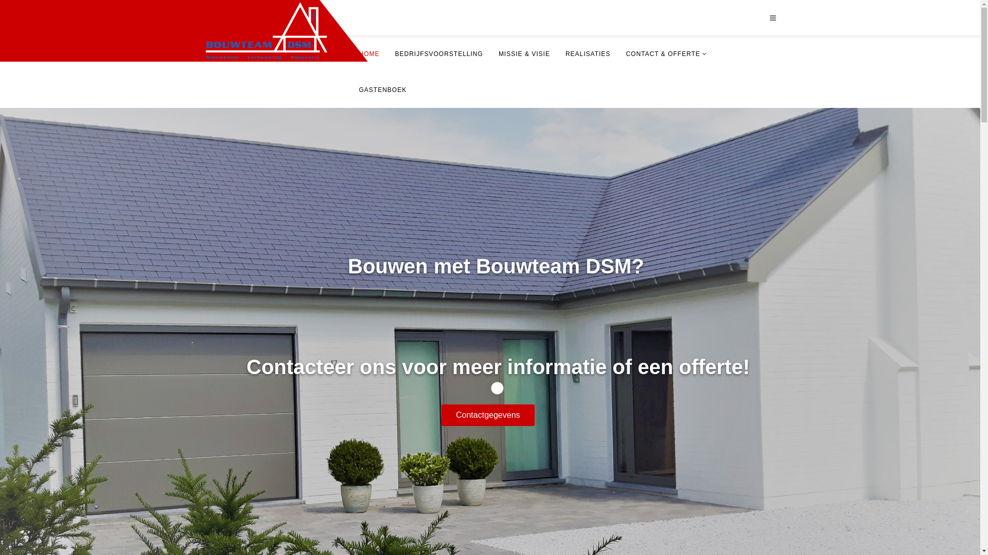 The image size is (988, 555). I want to click on BEDRIJFSVOORSTELLING, so click(438, 54).